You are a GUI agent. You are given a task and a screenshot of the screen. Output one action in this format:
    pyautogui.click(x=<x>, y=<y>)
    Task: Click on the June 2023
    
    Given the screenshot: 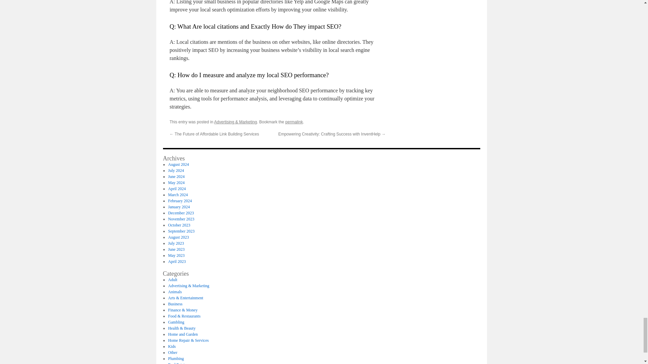 What is the action you would take?
    pyautogui.click(x=176, y=249)
    